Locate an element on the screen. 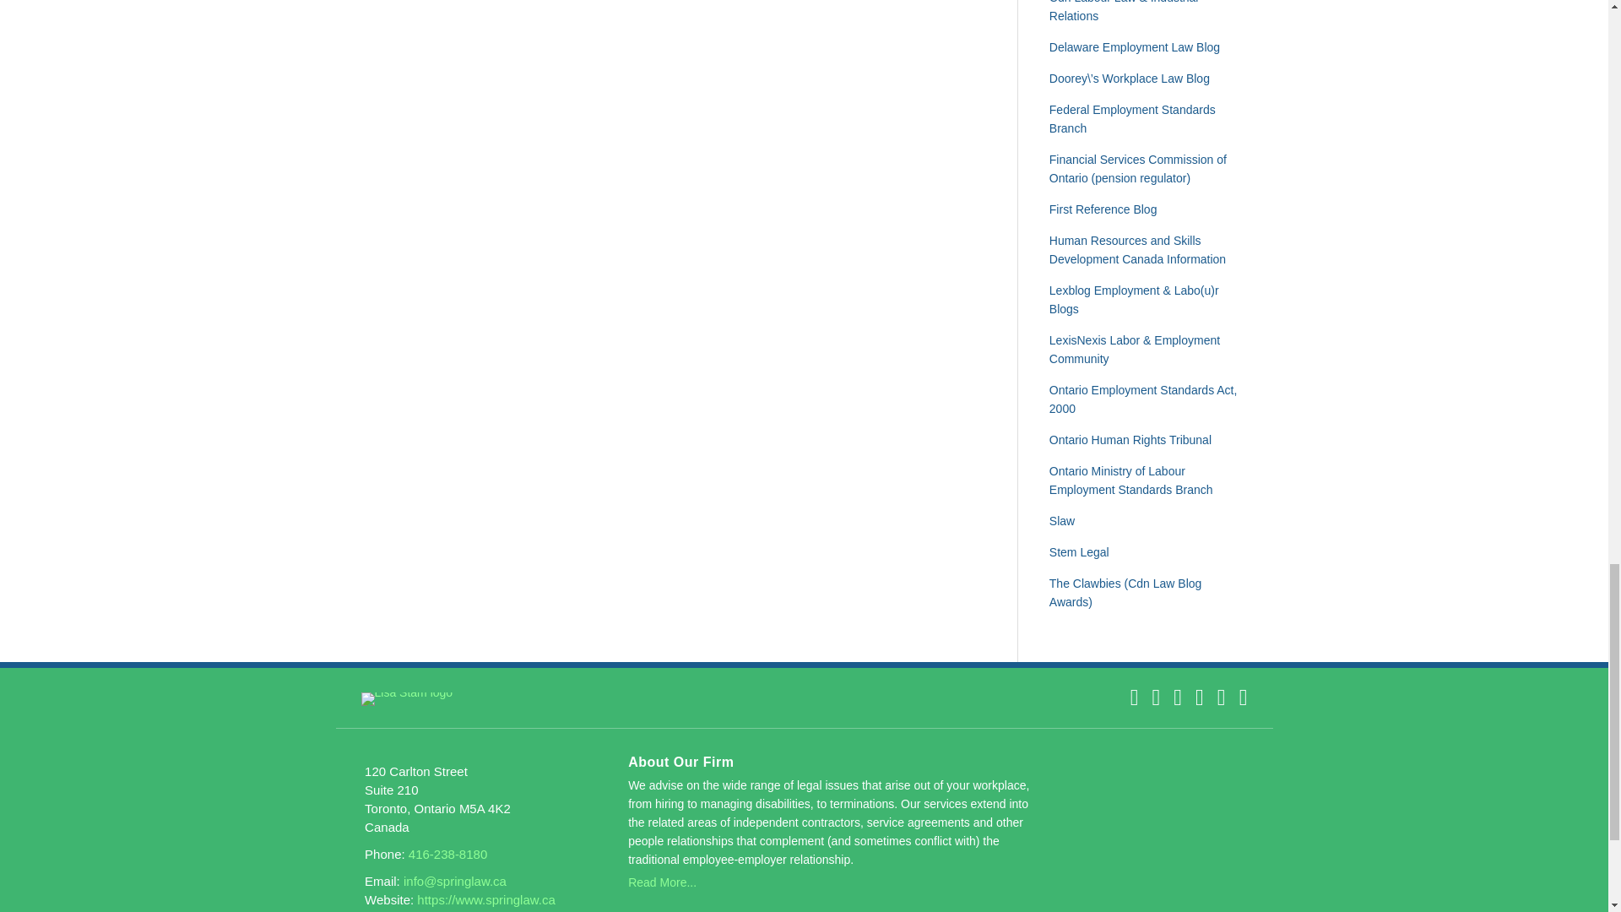 The width and height of the screenshot is (1621, 912). lexisnexis-labor-employment-community is located at coordinates (1135, 350).